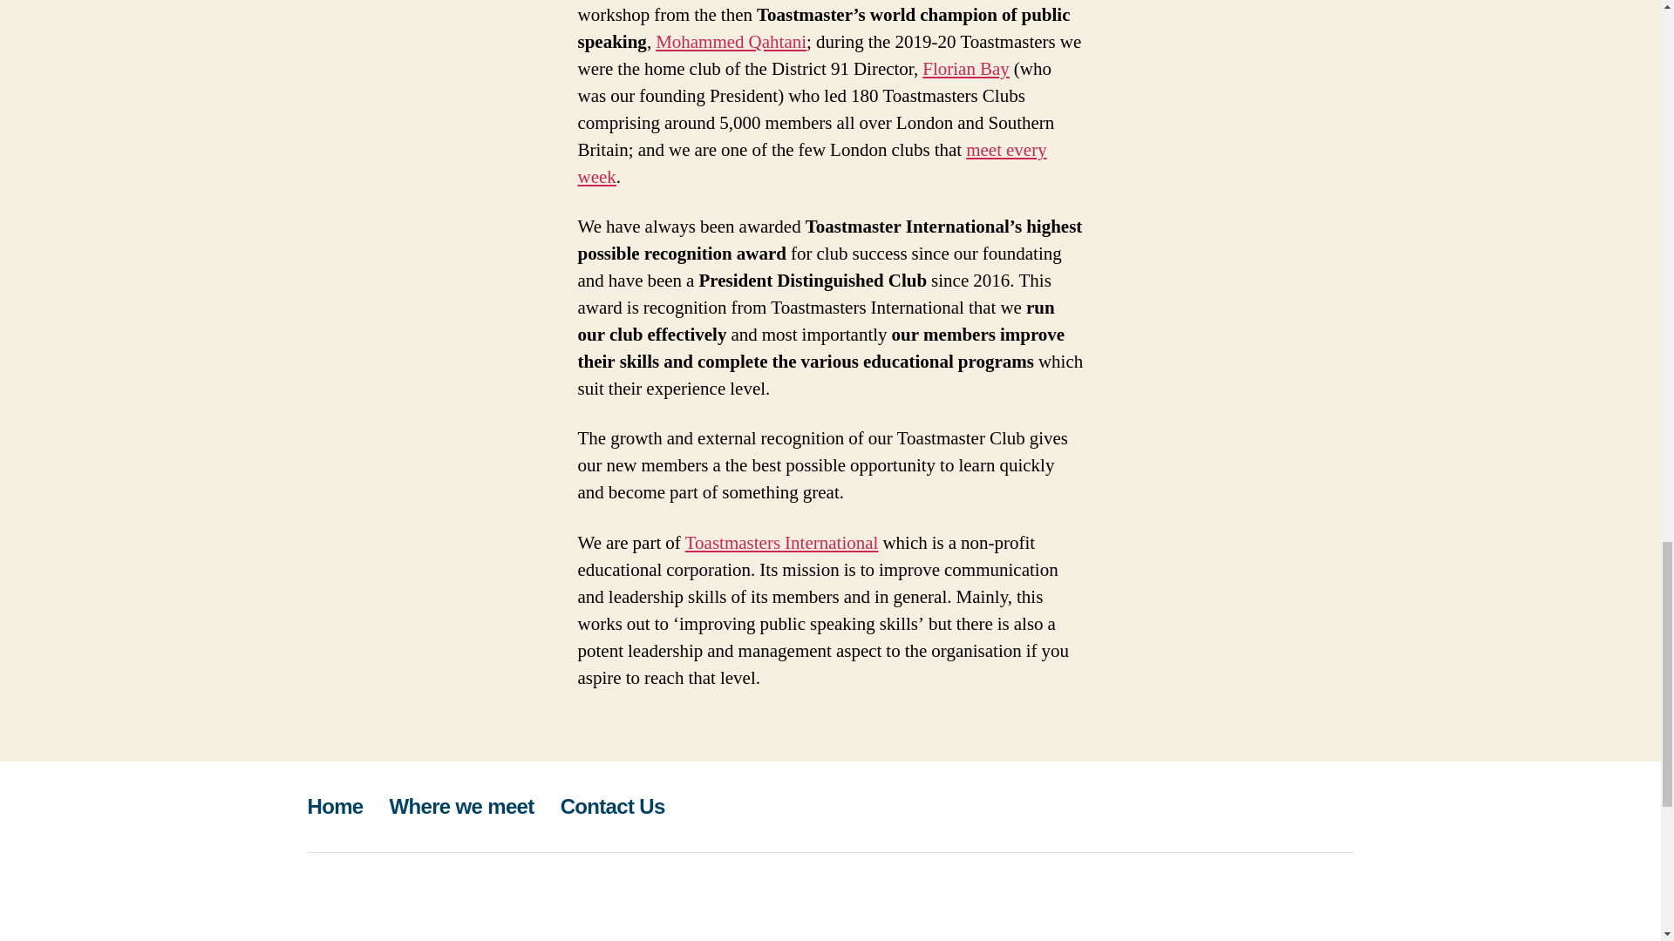 This screenshot has height=941, width=1674. I want to click on Florian Bay, so click(965, 68).